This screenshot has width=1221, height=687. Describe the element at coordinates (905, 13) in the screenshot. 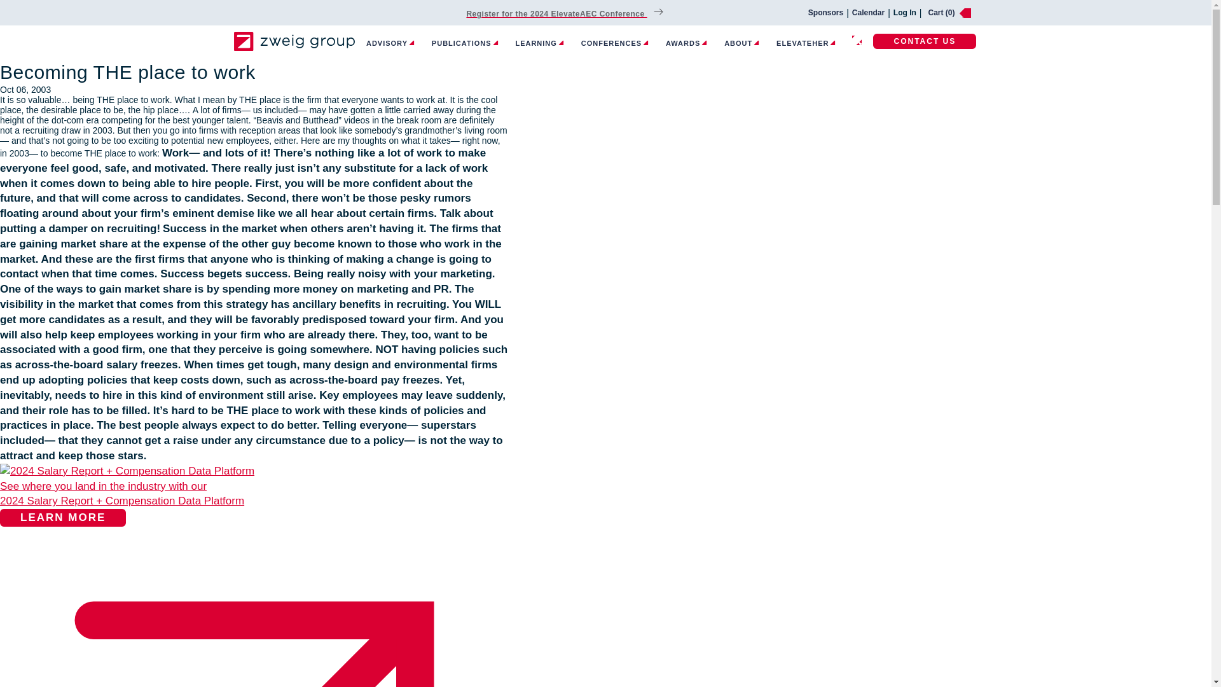

I see `Log In` at that location.